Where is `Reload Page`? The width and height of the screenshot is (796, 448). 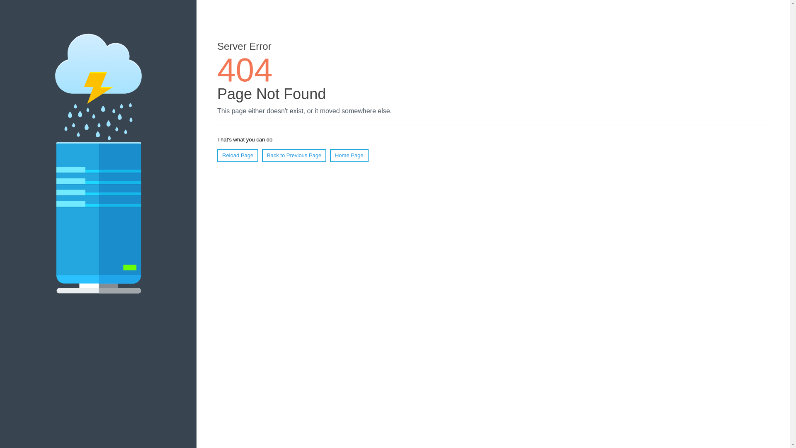 Reload Page is located at coordinates (238, 156).